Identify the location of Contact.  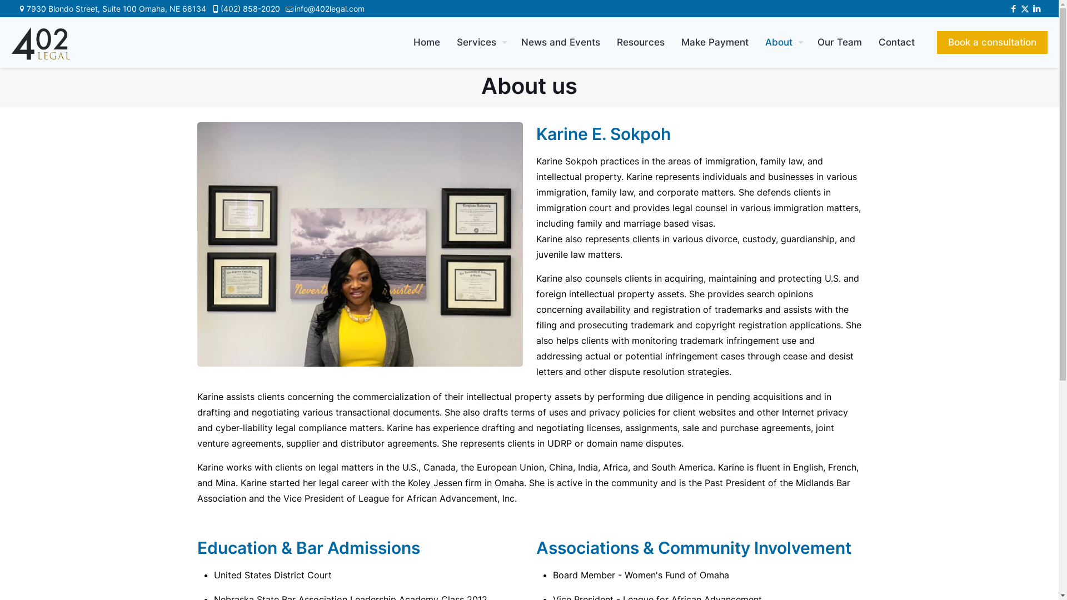
(897, 42).